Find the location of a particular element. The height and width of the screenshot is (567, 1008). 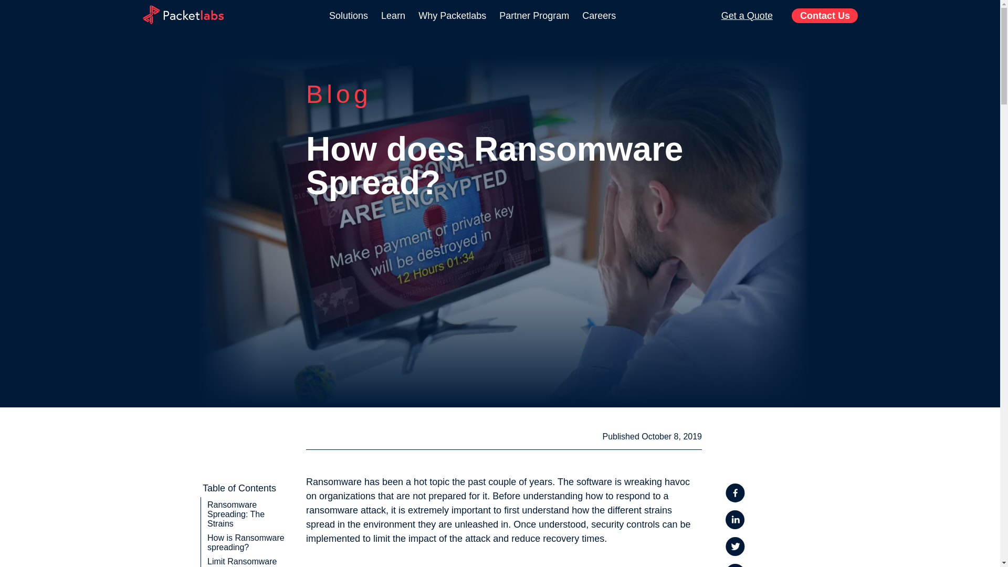

Contact Us is located at coordinates (824, 16).